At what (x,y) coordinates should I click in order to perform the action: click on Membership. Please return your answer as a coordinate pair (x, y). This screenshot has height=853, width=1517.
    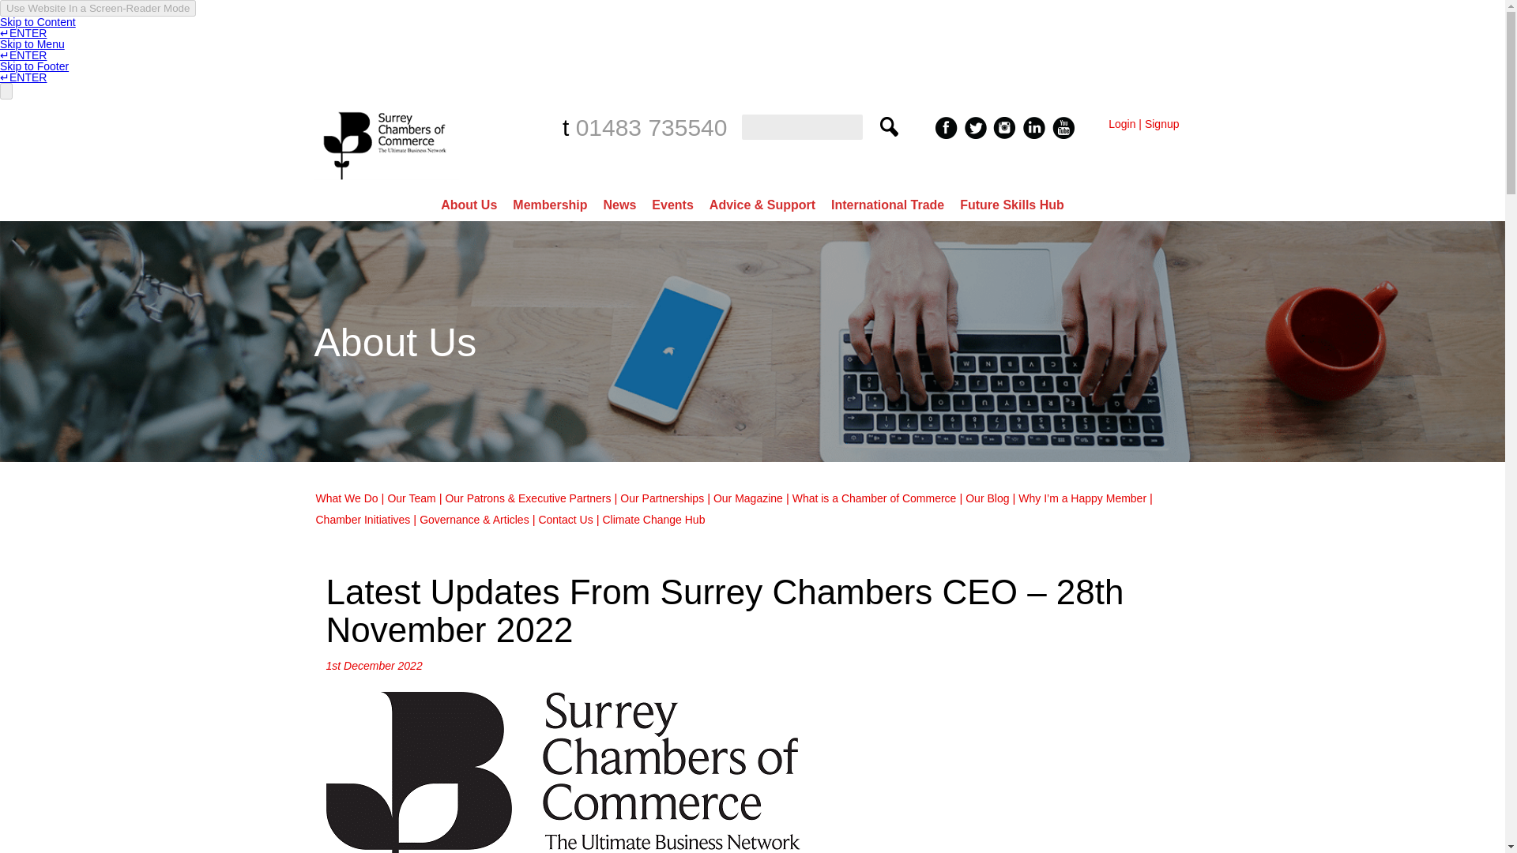
    Looking at the image, I should click on (550, 205).